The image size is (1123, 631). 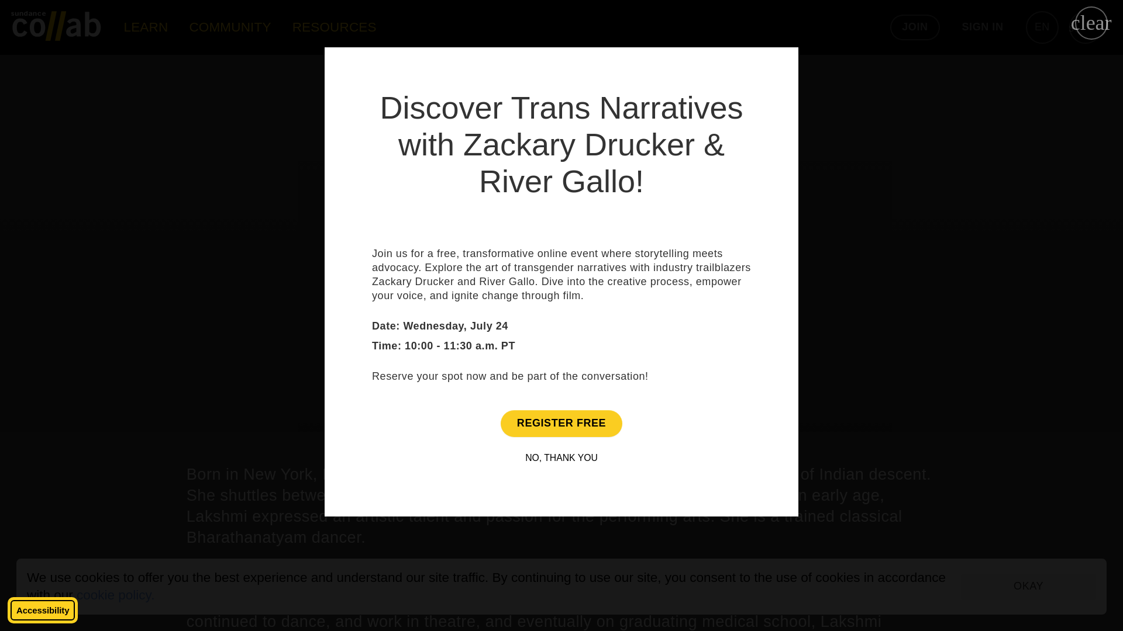 What do you see at coordinates (983, 27) in the screenshot?
I see `SIGN IN` at bounding box center [983, 27].